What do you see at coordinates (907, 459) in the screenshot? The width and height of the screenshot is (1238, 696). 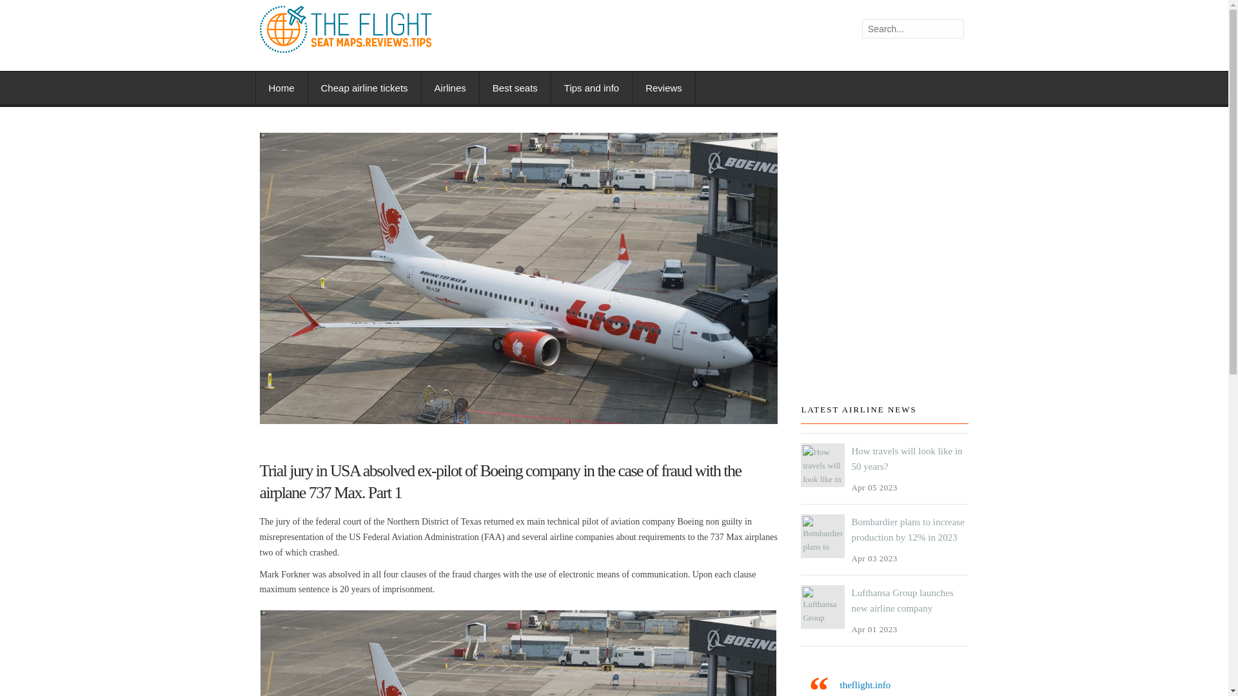 I see `How travels will look like in 50 years?` at bounding box center [907, 459].